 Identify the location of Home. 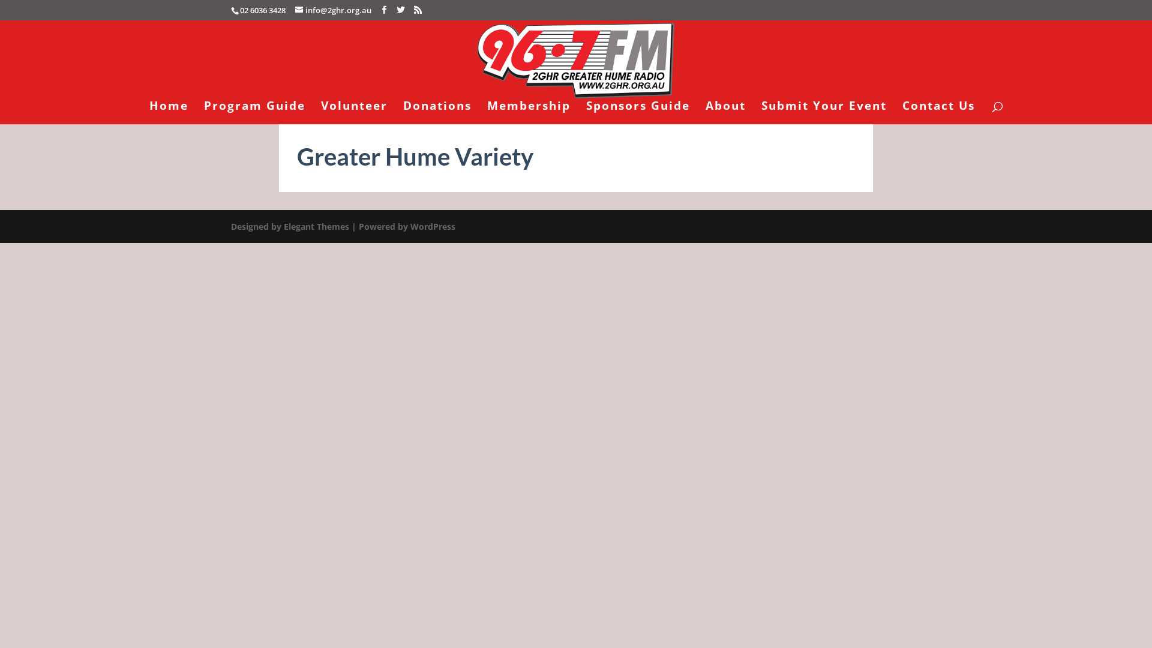
(169, 112).